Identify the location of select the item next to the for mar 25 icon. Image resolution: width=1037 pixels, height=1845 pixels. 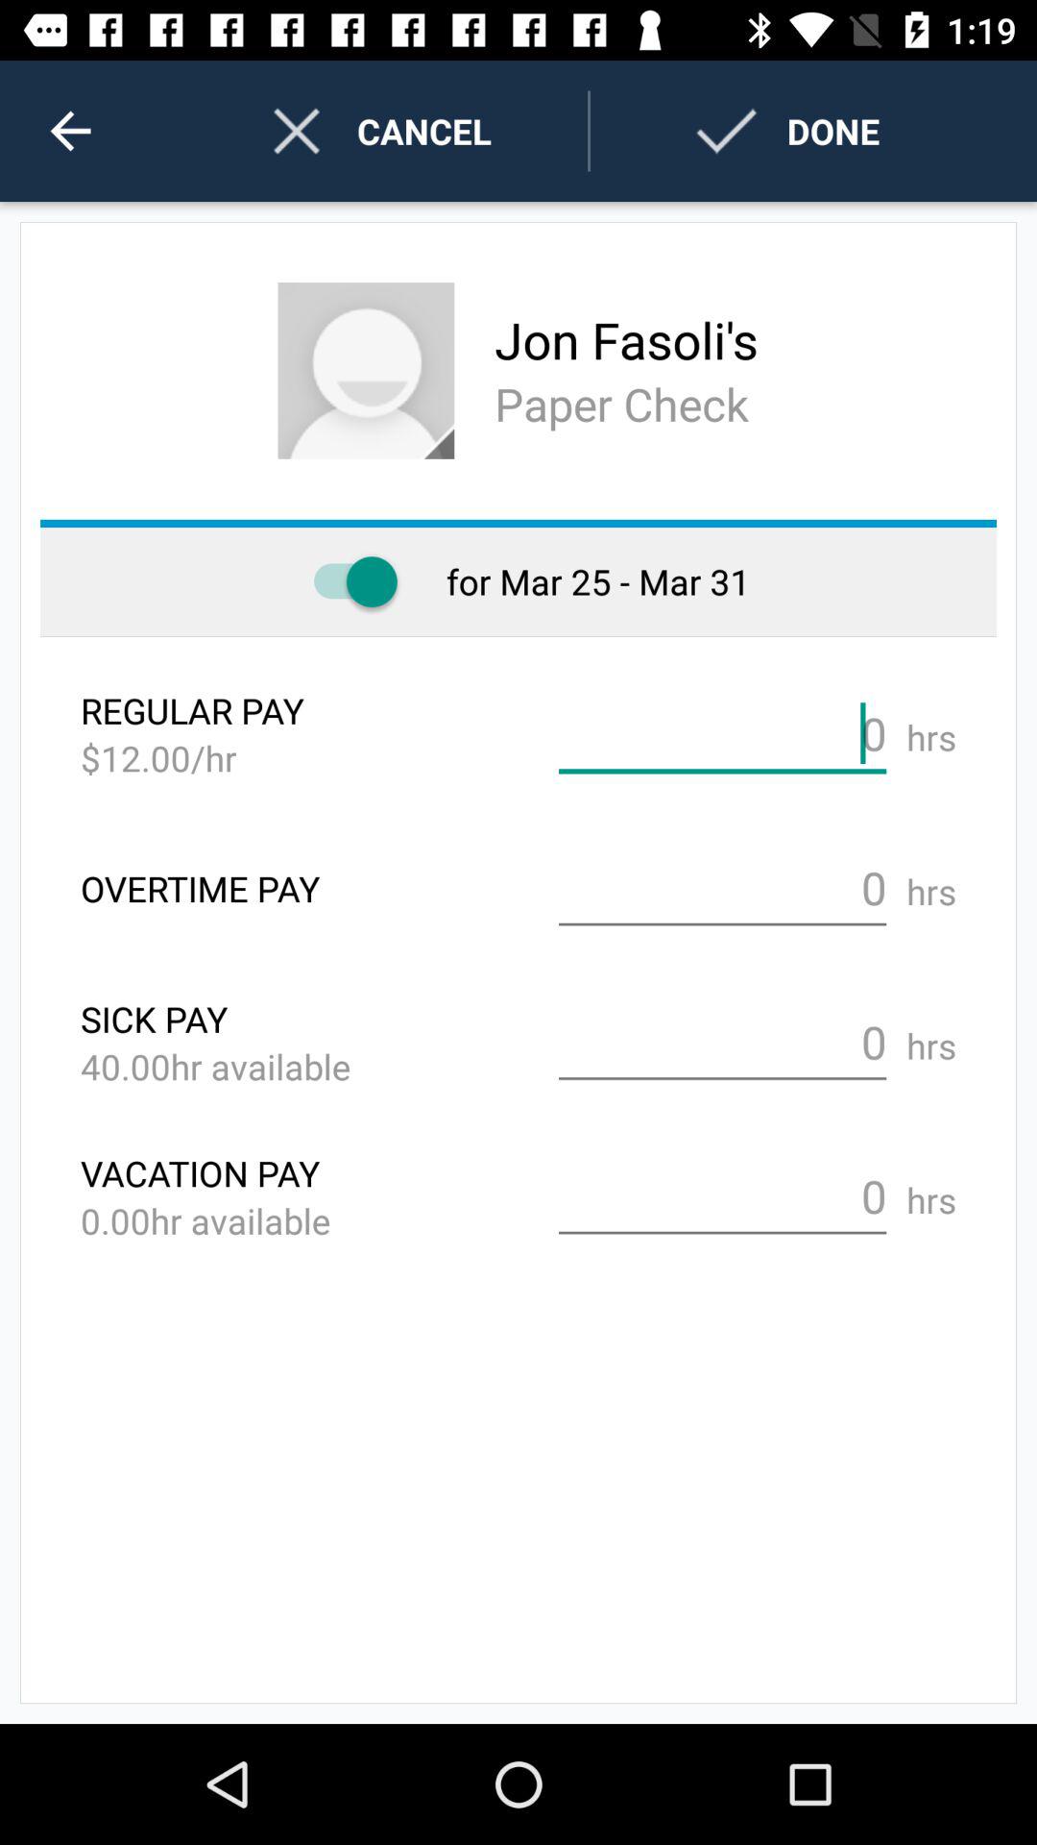
(346, 582).